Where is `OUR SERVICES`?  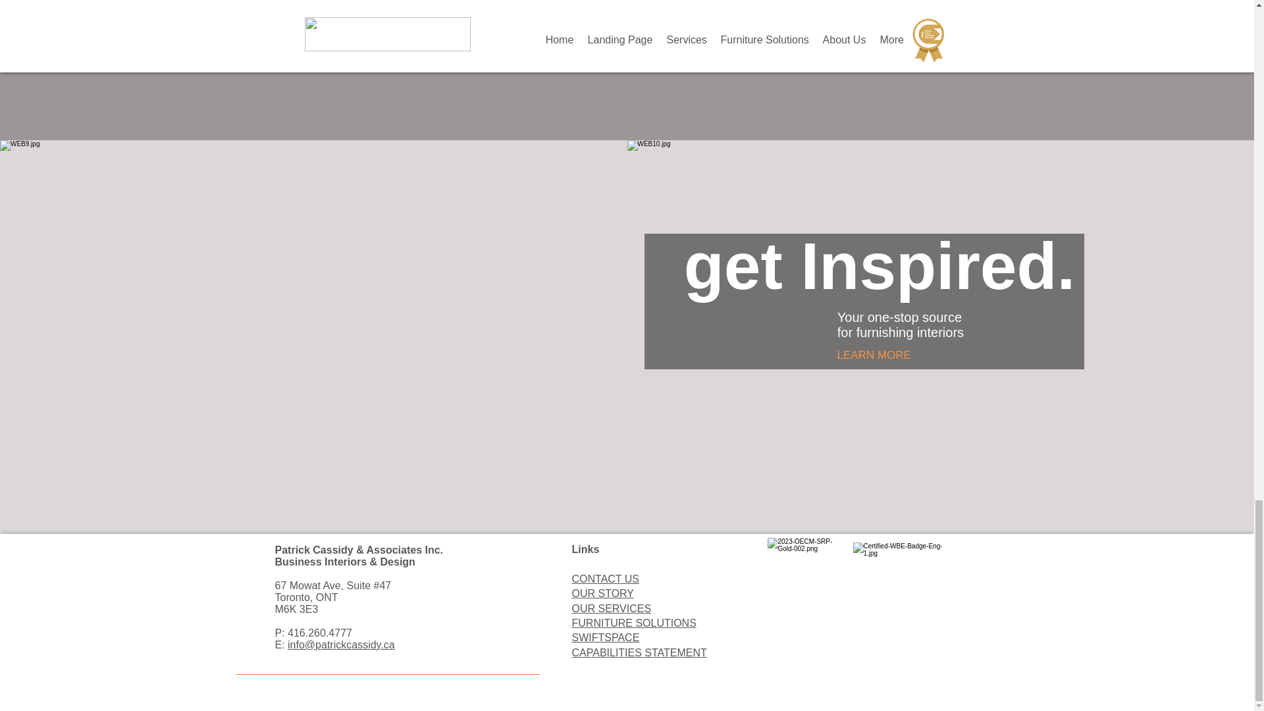
OUR SERVICES is located at coordinates (611, 608).